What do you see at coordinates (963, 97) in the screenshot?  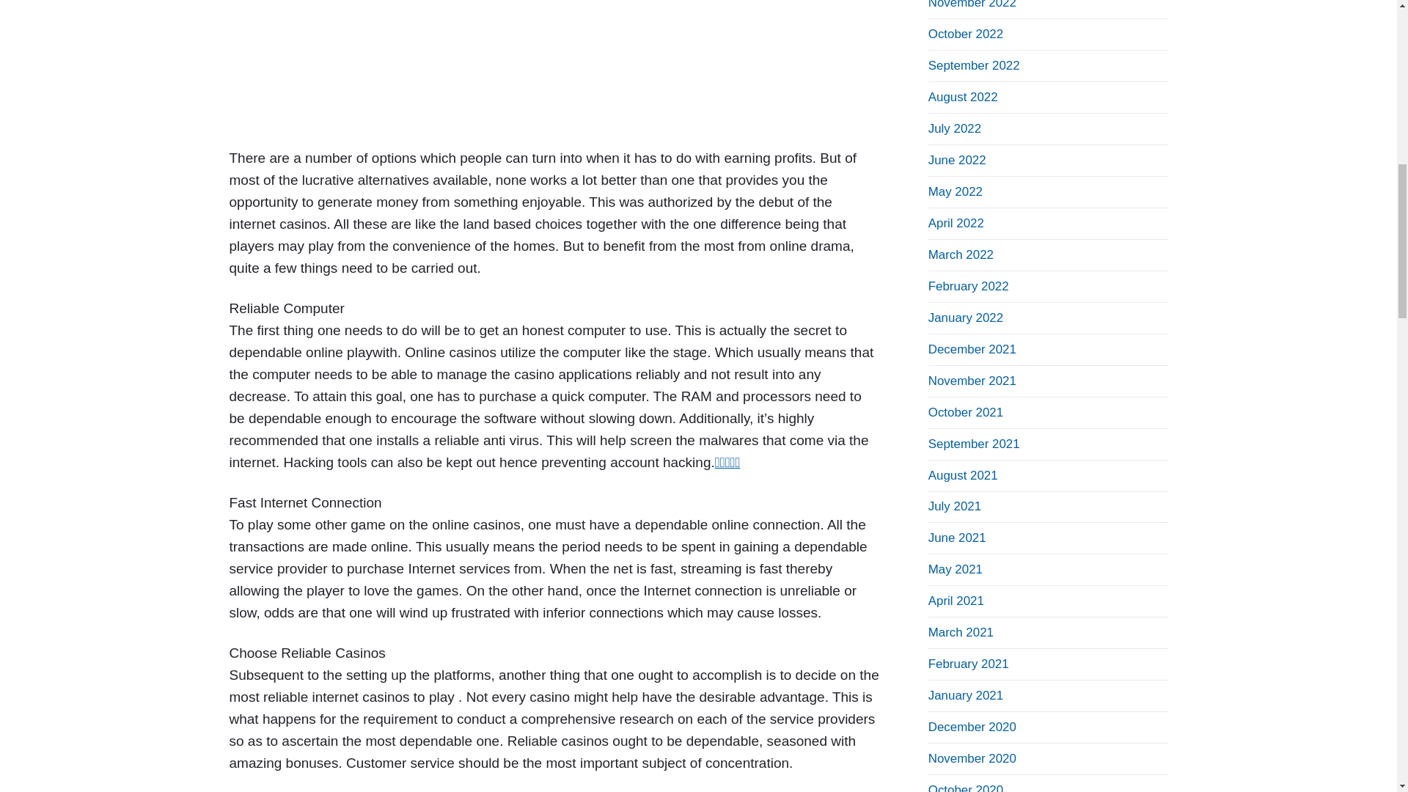 I see `August 2022` at bounding box center [963, 97].